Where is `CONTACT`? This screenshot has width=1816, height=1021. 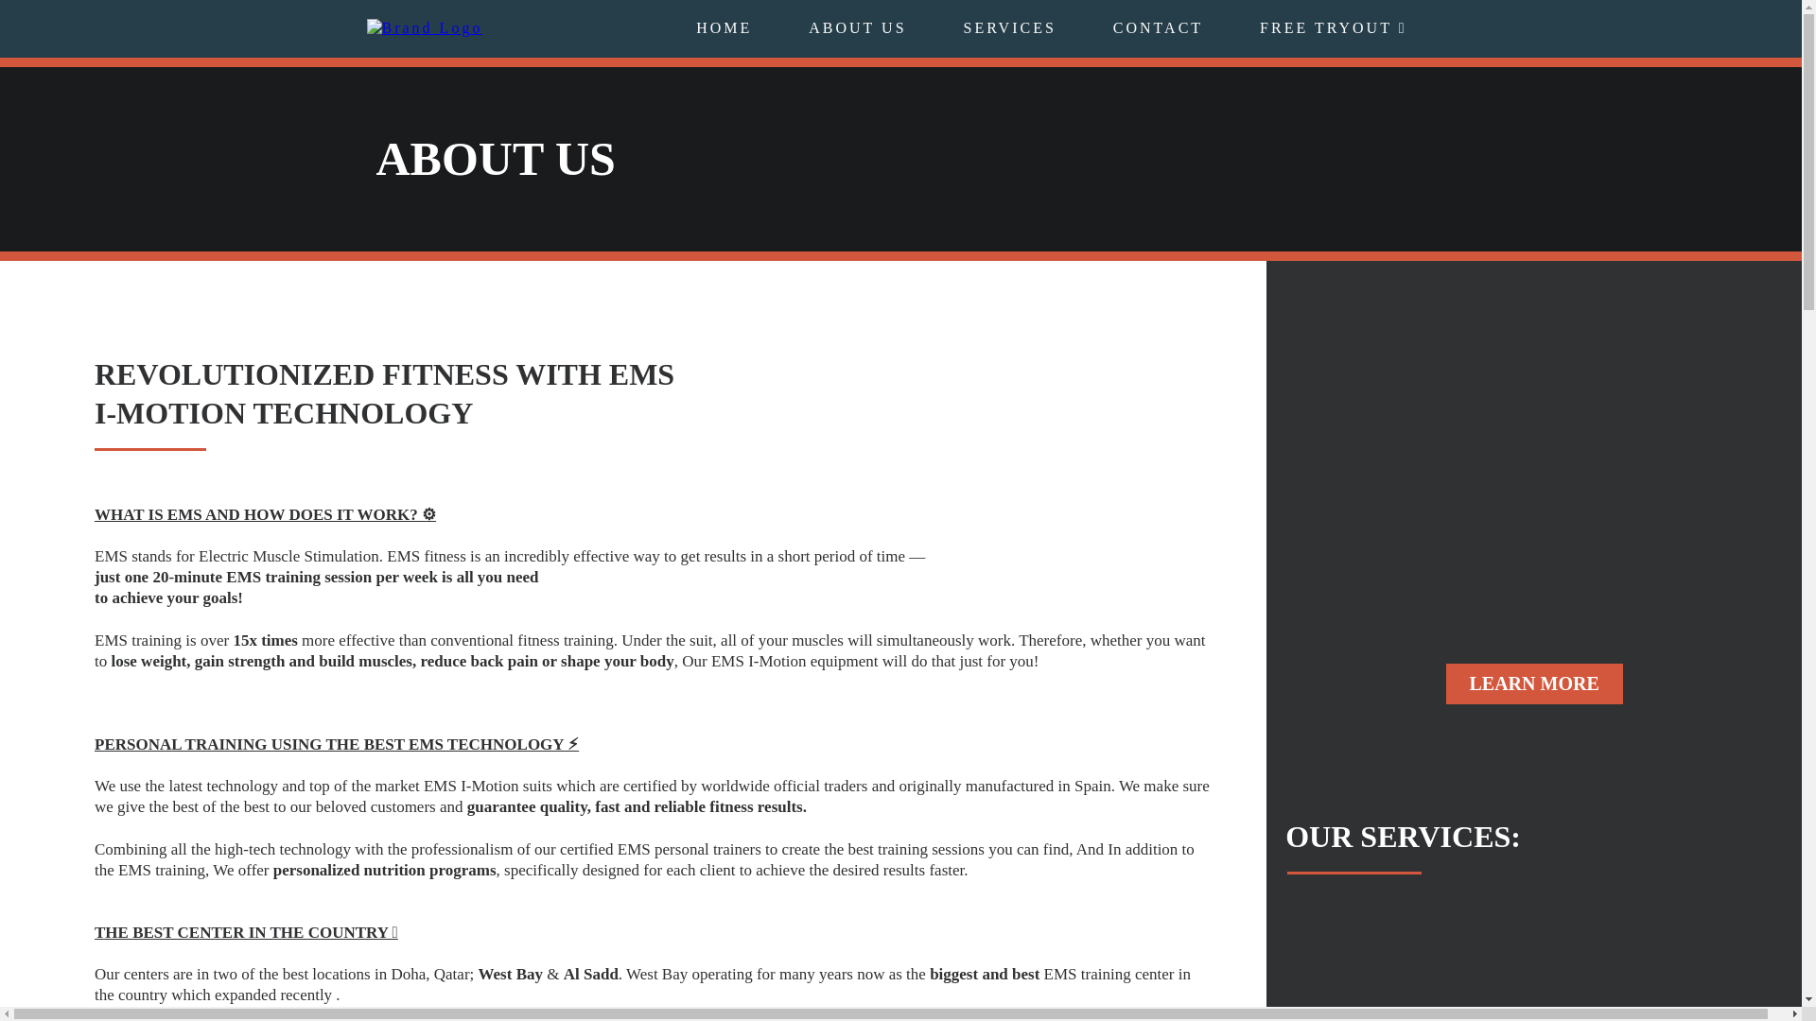 CONTACT is located at coordinates (1158, 28).